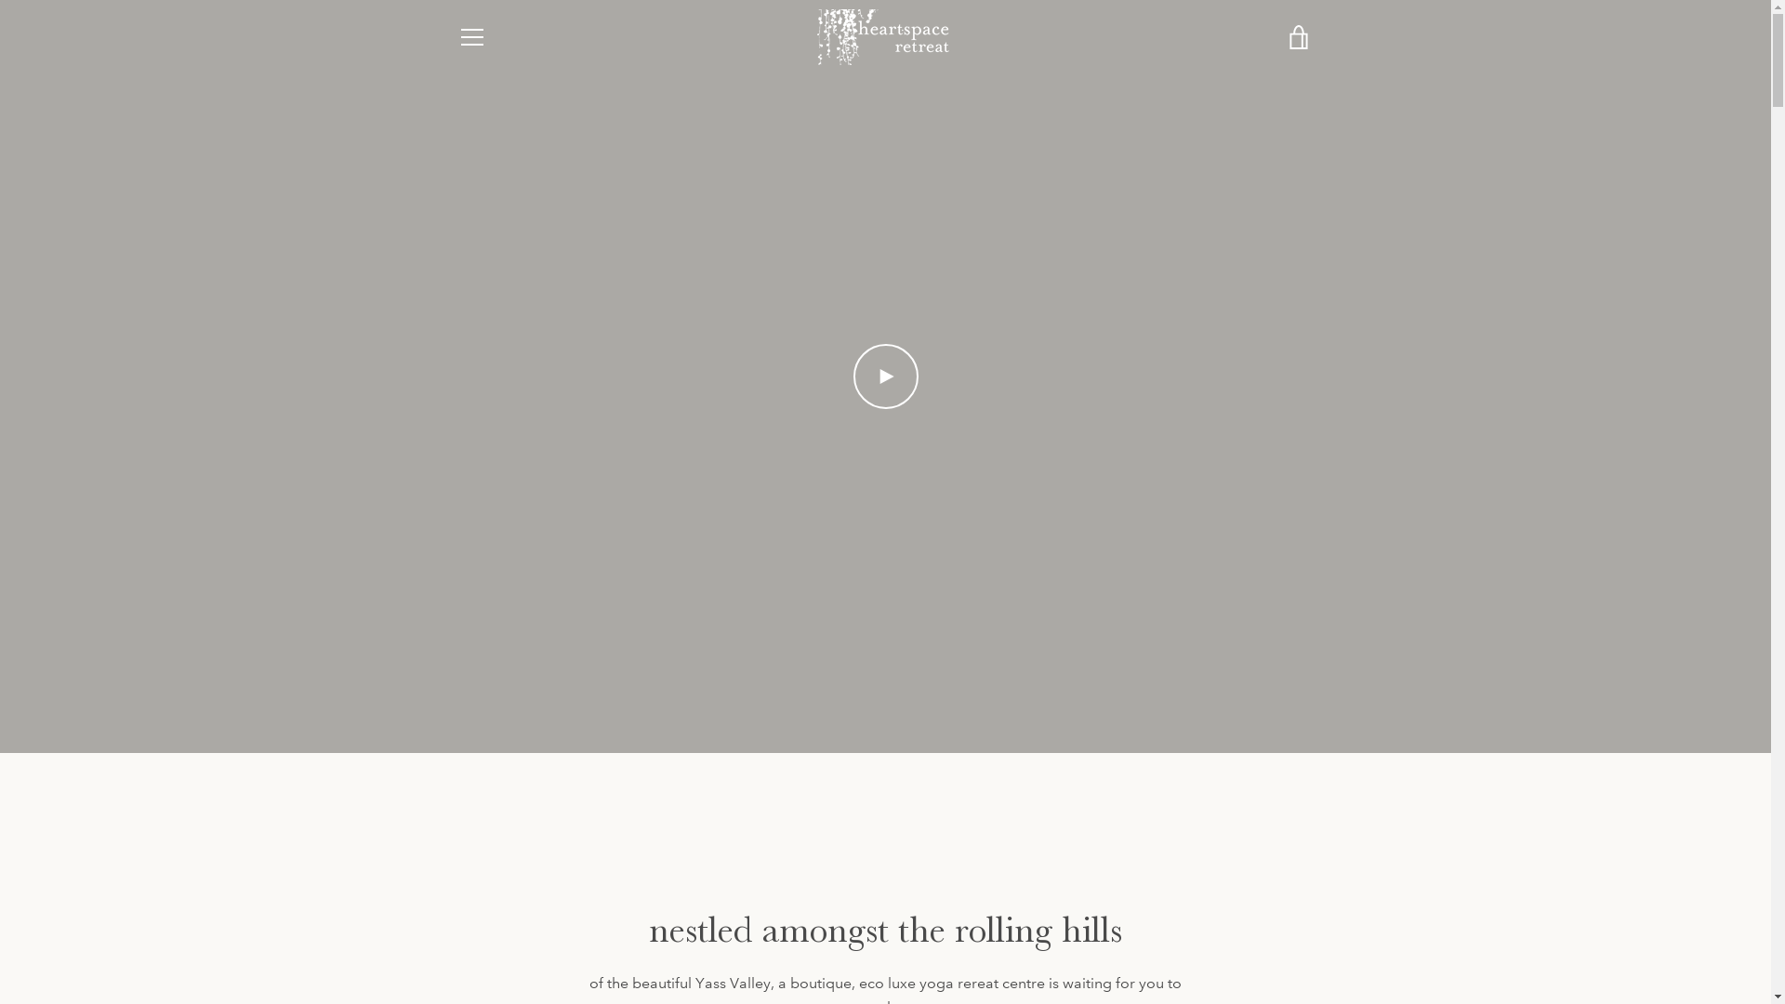 The width and height of the screenshot is (1785, 1004). What do you see at coordinates (471, 37) in the screenshot?
I see `MENU` at bounding box center [471, 37].